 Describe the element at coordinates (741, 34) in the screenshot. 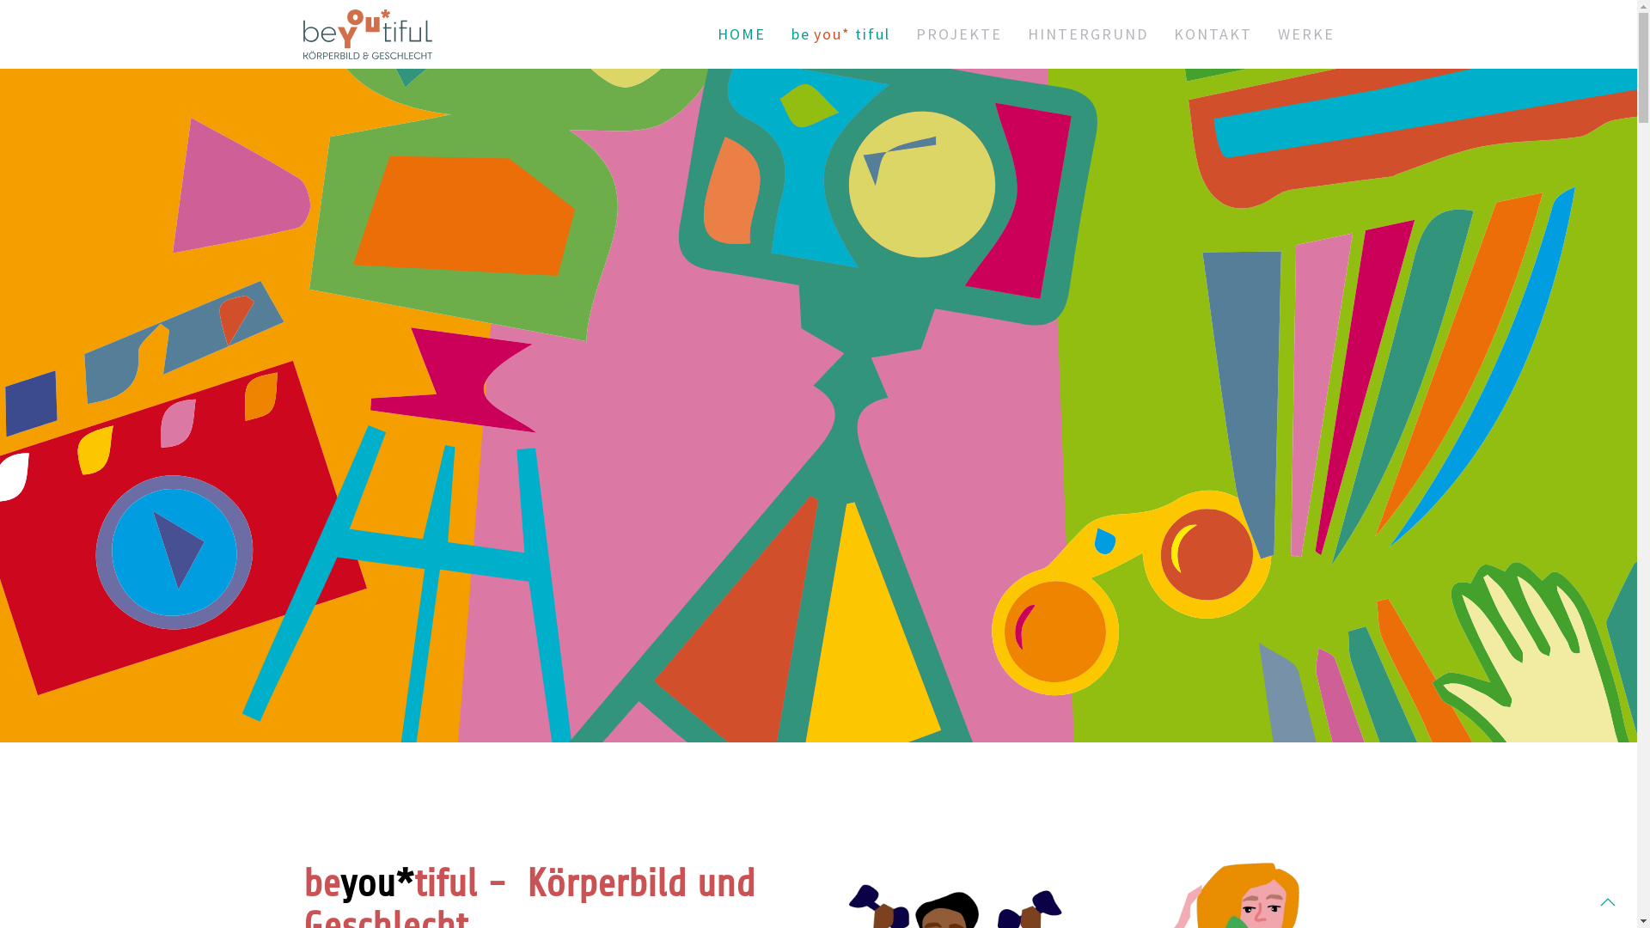

I see `HOME` at that location.